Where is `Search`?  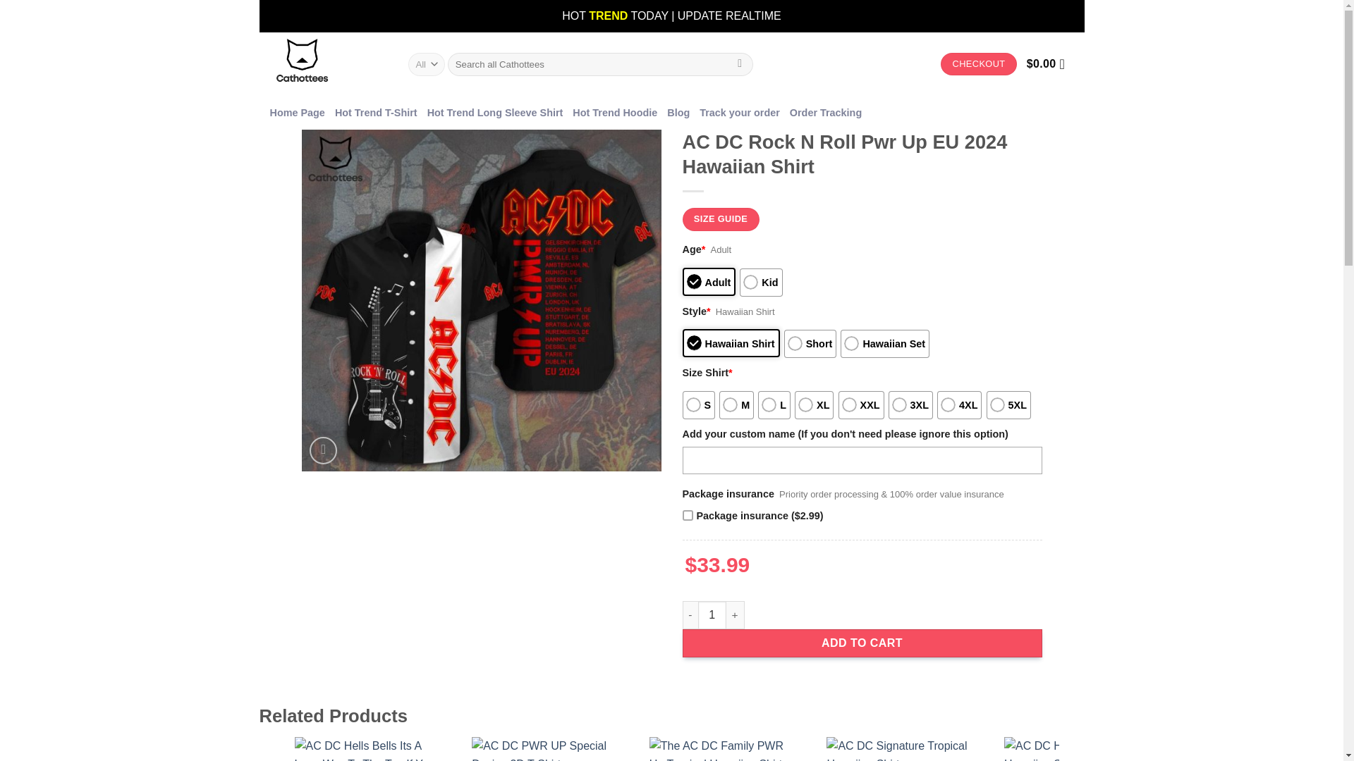
Search is located at coordinates (739, 64).